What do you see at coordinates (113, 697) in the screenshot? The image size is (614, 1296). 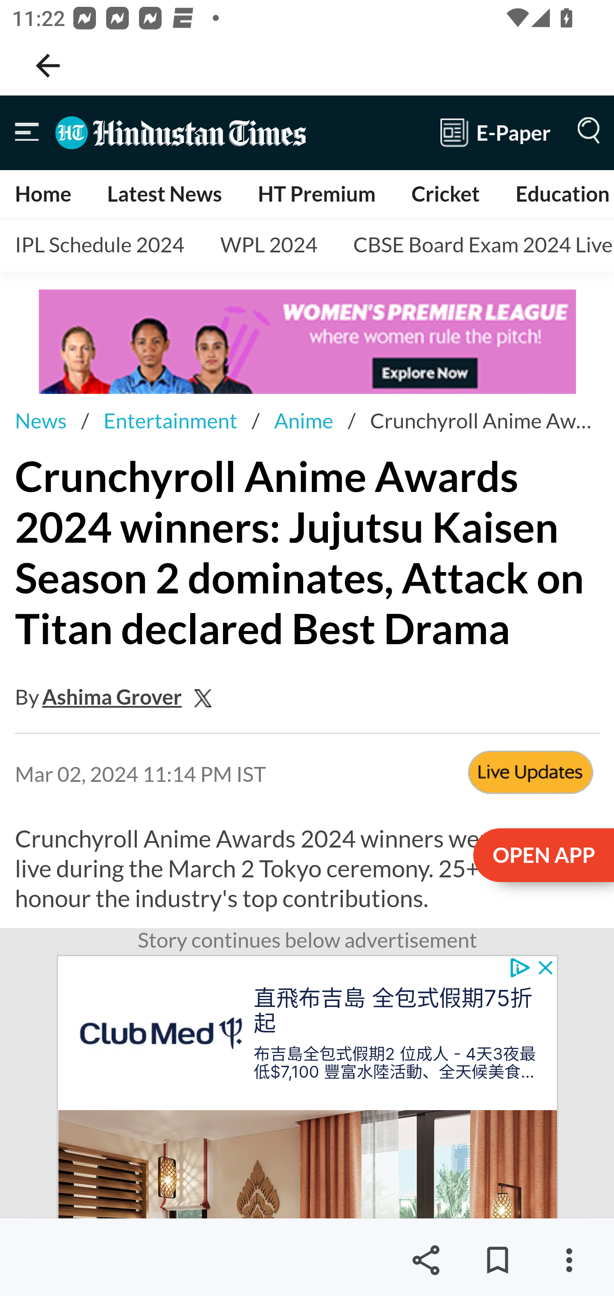 I see `Ashima Grover` at bounding box center [113, 697].